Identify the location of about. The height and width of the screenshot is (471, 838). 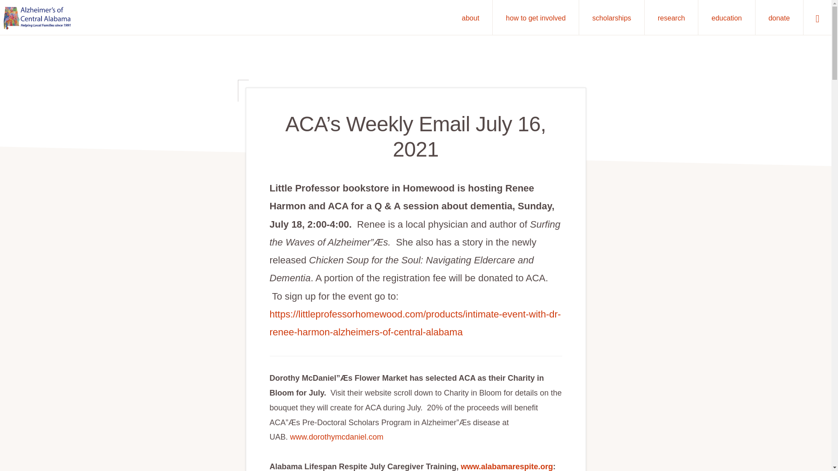
(471, 17).